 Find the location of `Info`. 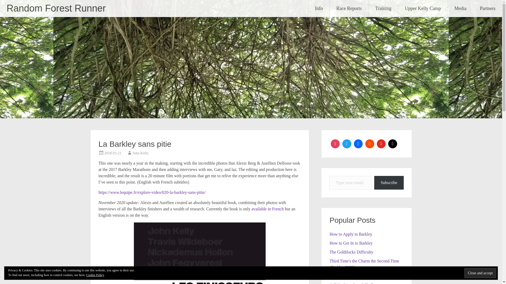

Info is located at coordinates (319, 8).